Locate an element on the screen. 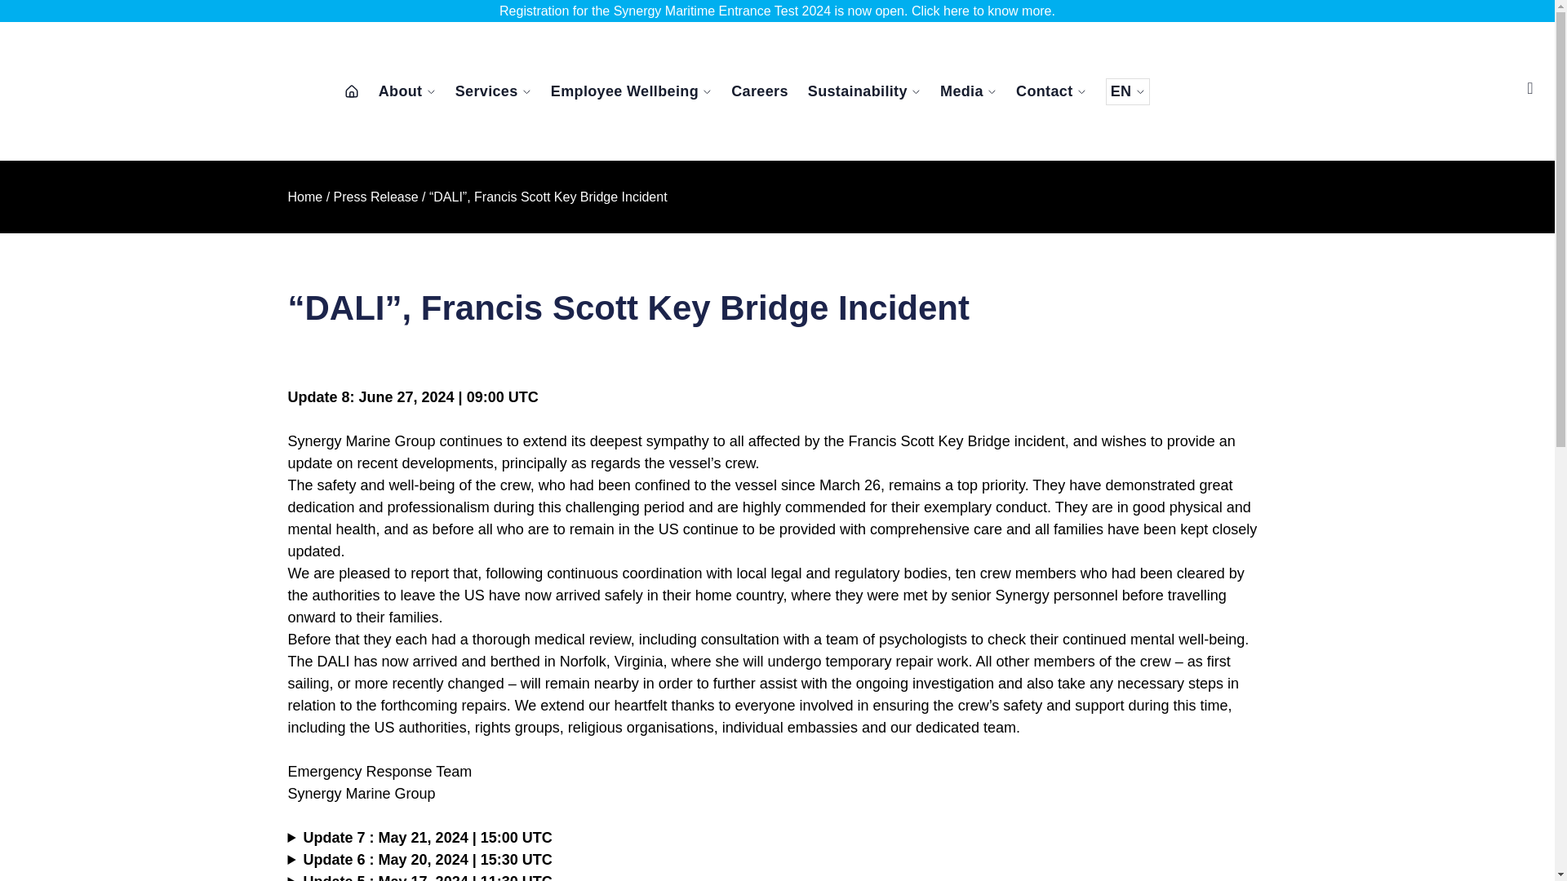 This screenshot has height=881, width=1567. Services is located at coordinates (493, 91).